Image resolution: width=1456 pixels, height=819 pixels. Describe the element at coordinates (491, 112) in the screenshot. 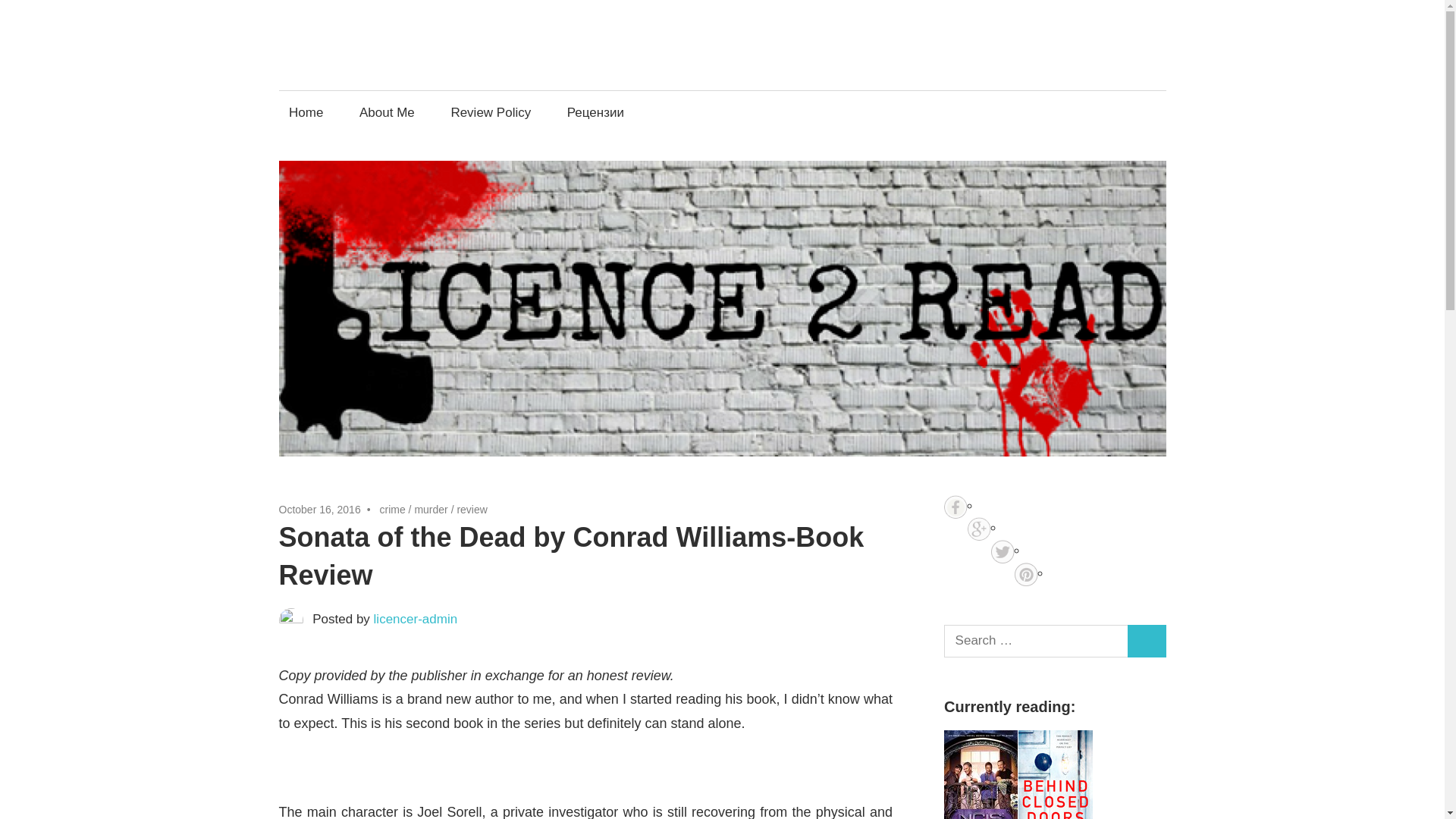

I see `Review Policy` at that location.